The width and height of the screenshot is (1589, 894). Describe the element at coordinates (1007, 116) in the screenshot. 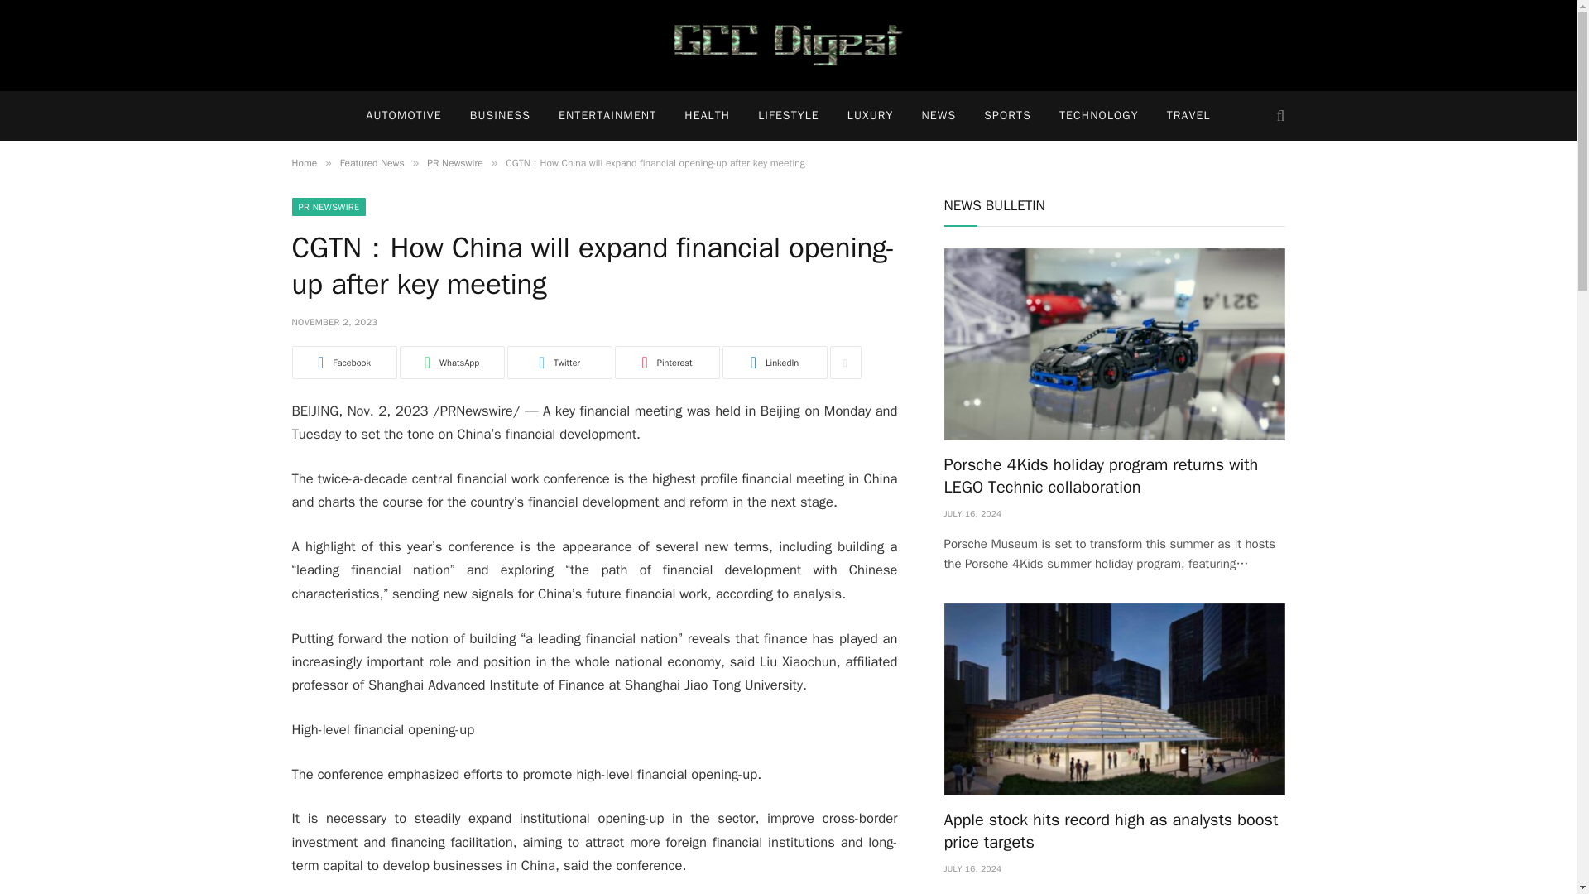

I see `SPORTS` at that location.